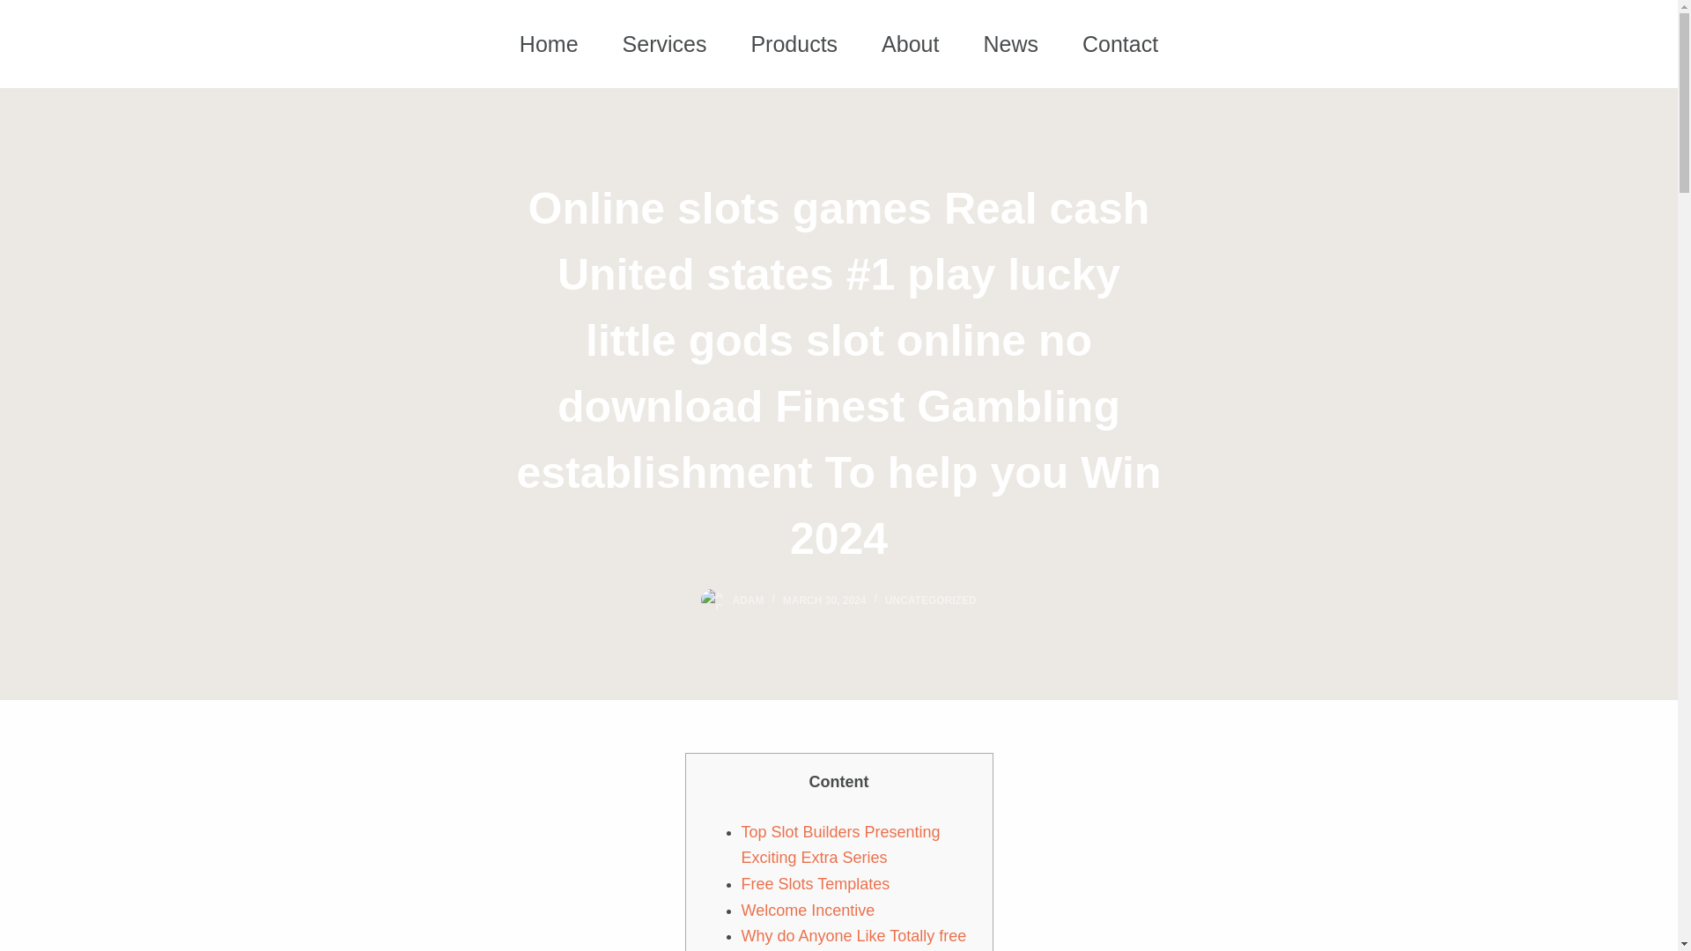  I want to click on ADAM, so click(748, 601).